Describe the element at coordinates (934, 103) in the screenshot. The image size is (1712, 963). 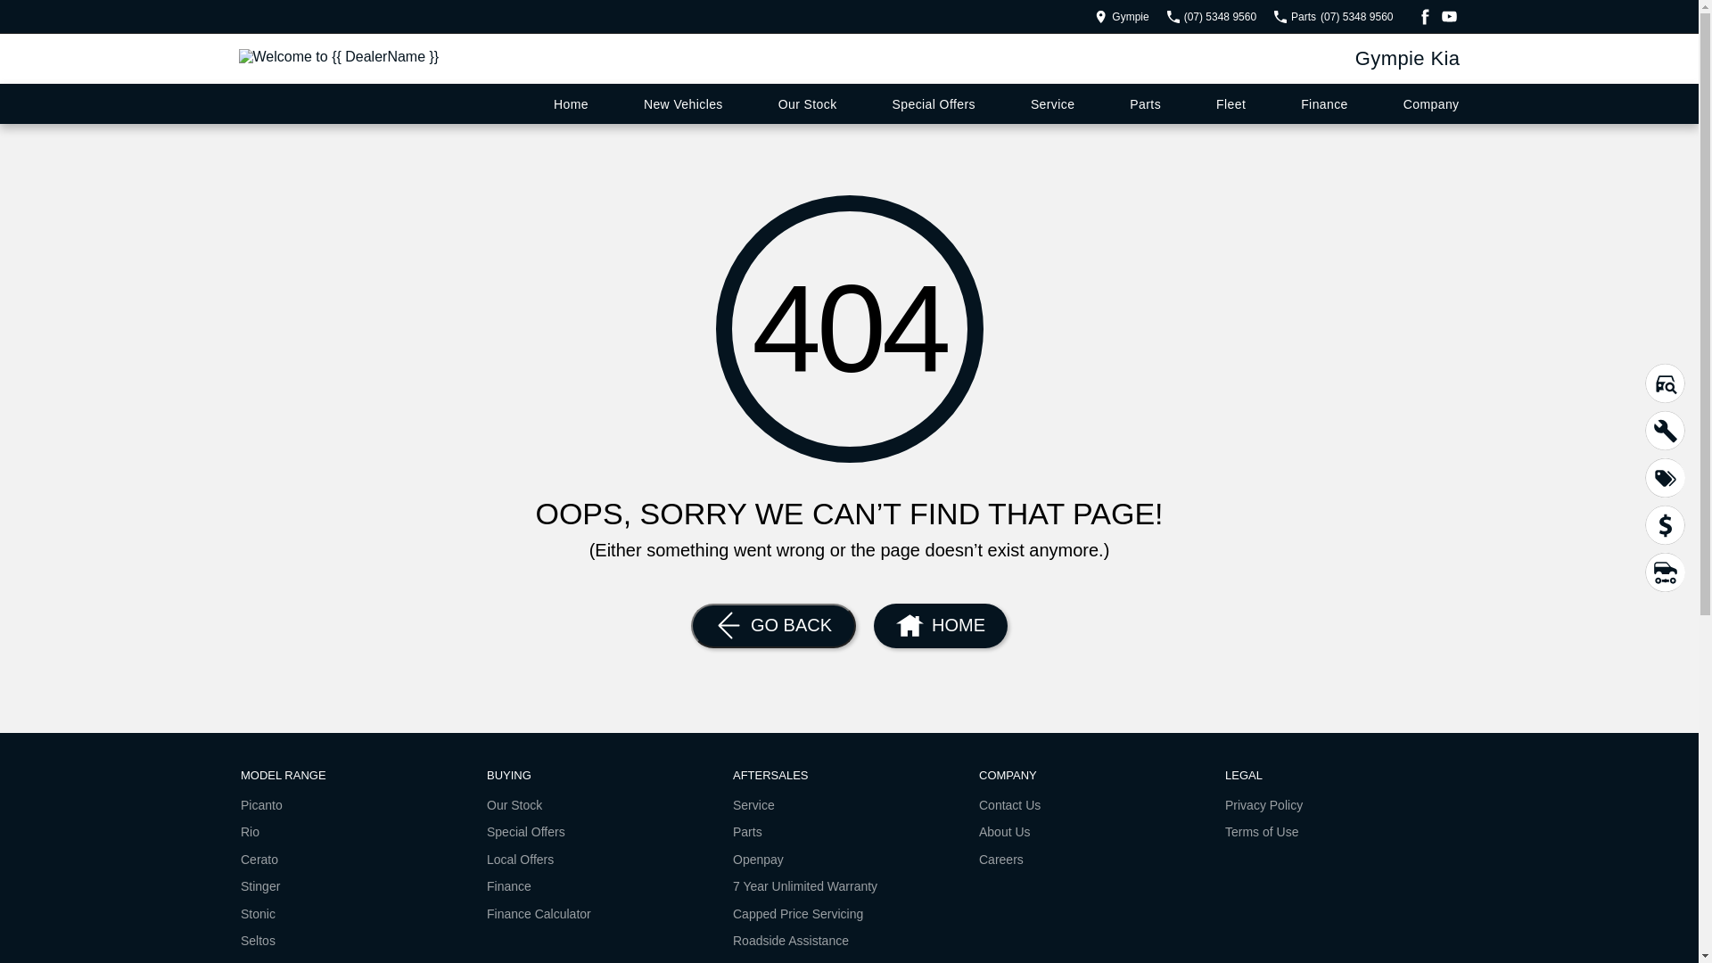
I see `Special Offers` at that location.